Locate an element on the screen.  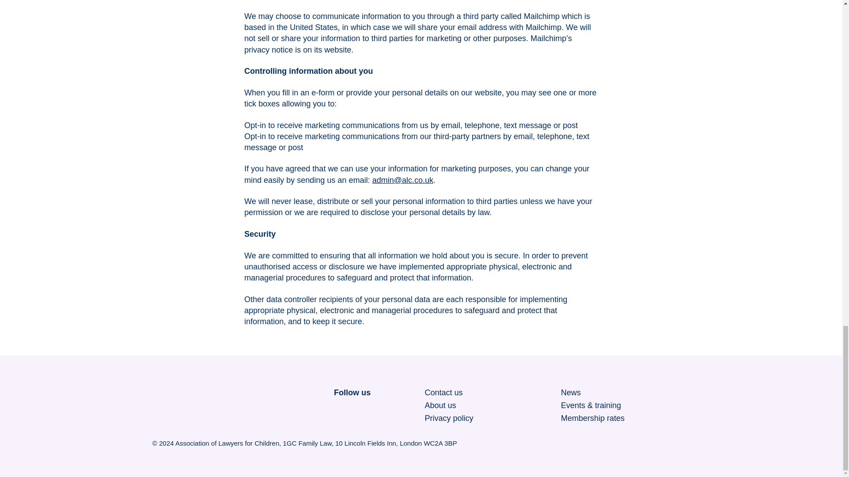
LinkedIn is located at coordinates (361, 408).